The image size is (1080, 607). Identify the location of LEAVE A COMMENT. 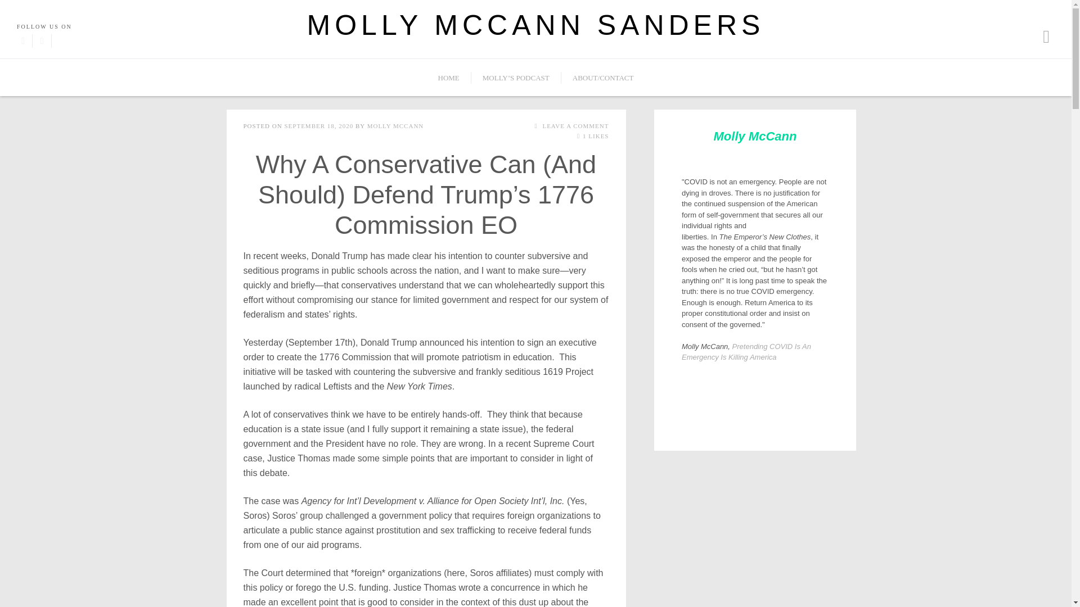
(570, 126).